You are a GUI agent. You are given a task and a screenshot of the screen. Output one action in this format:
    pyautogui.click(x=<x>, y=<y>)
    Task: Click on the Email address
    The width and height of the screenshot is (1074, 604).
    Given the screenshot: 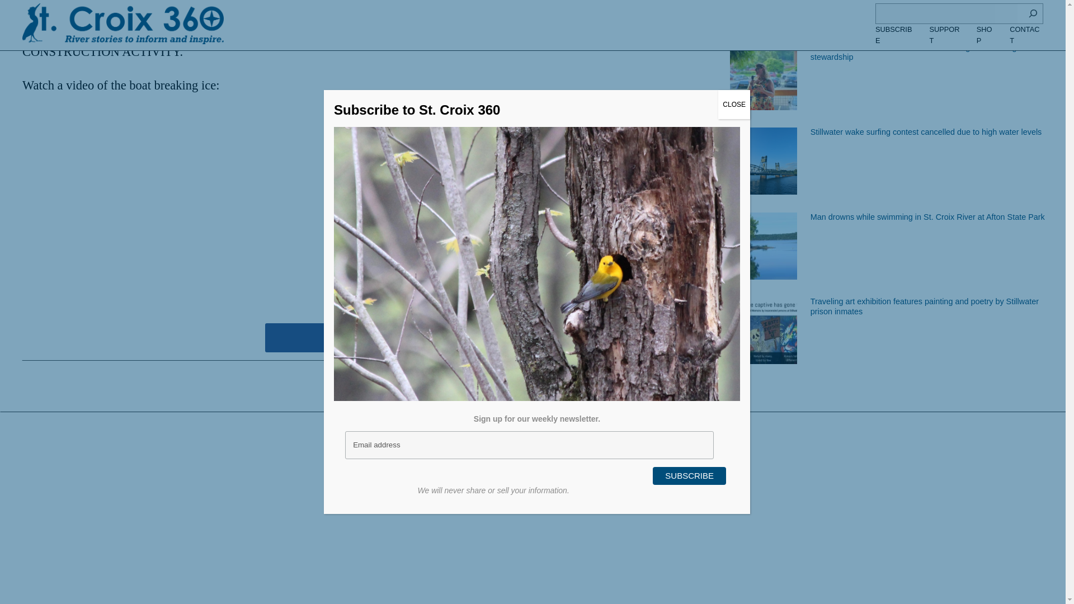 What is the action you would take?
    pyautogui.click(x=529, y=169)
    